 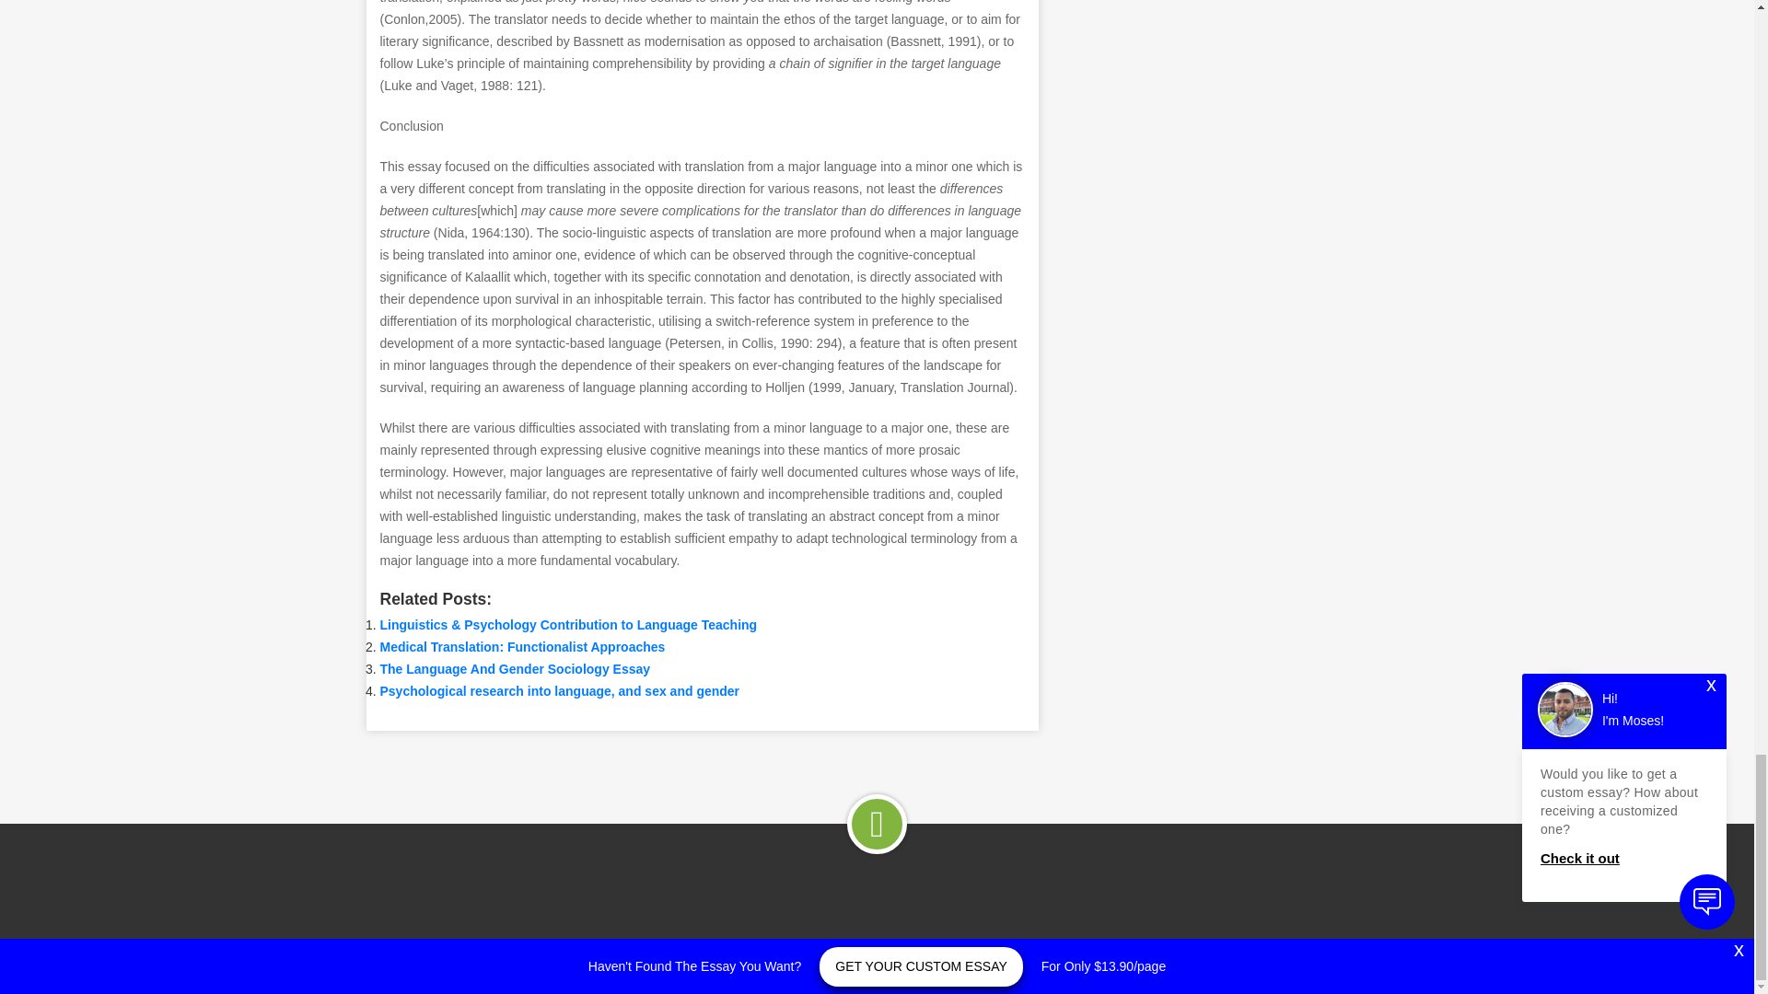 I want to click on Medical Translation: Functionalist Approaches, so click(x=521, y=646).